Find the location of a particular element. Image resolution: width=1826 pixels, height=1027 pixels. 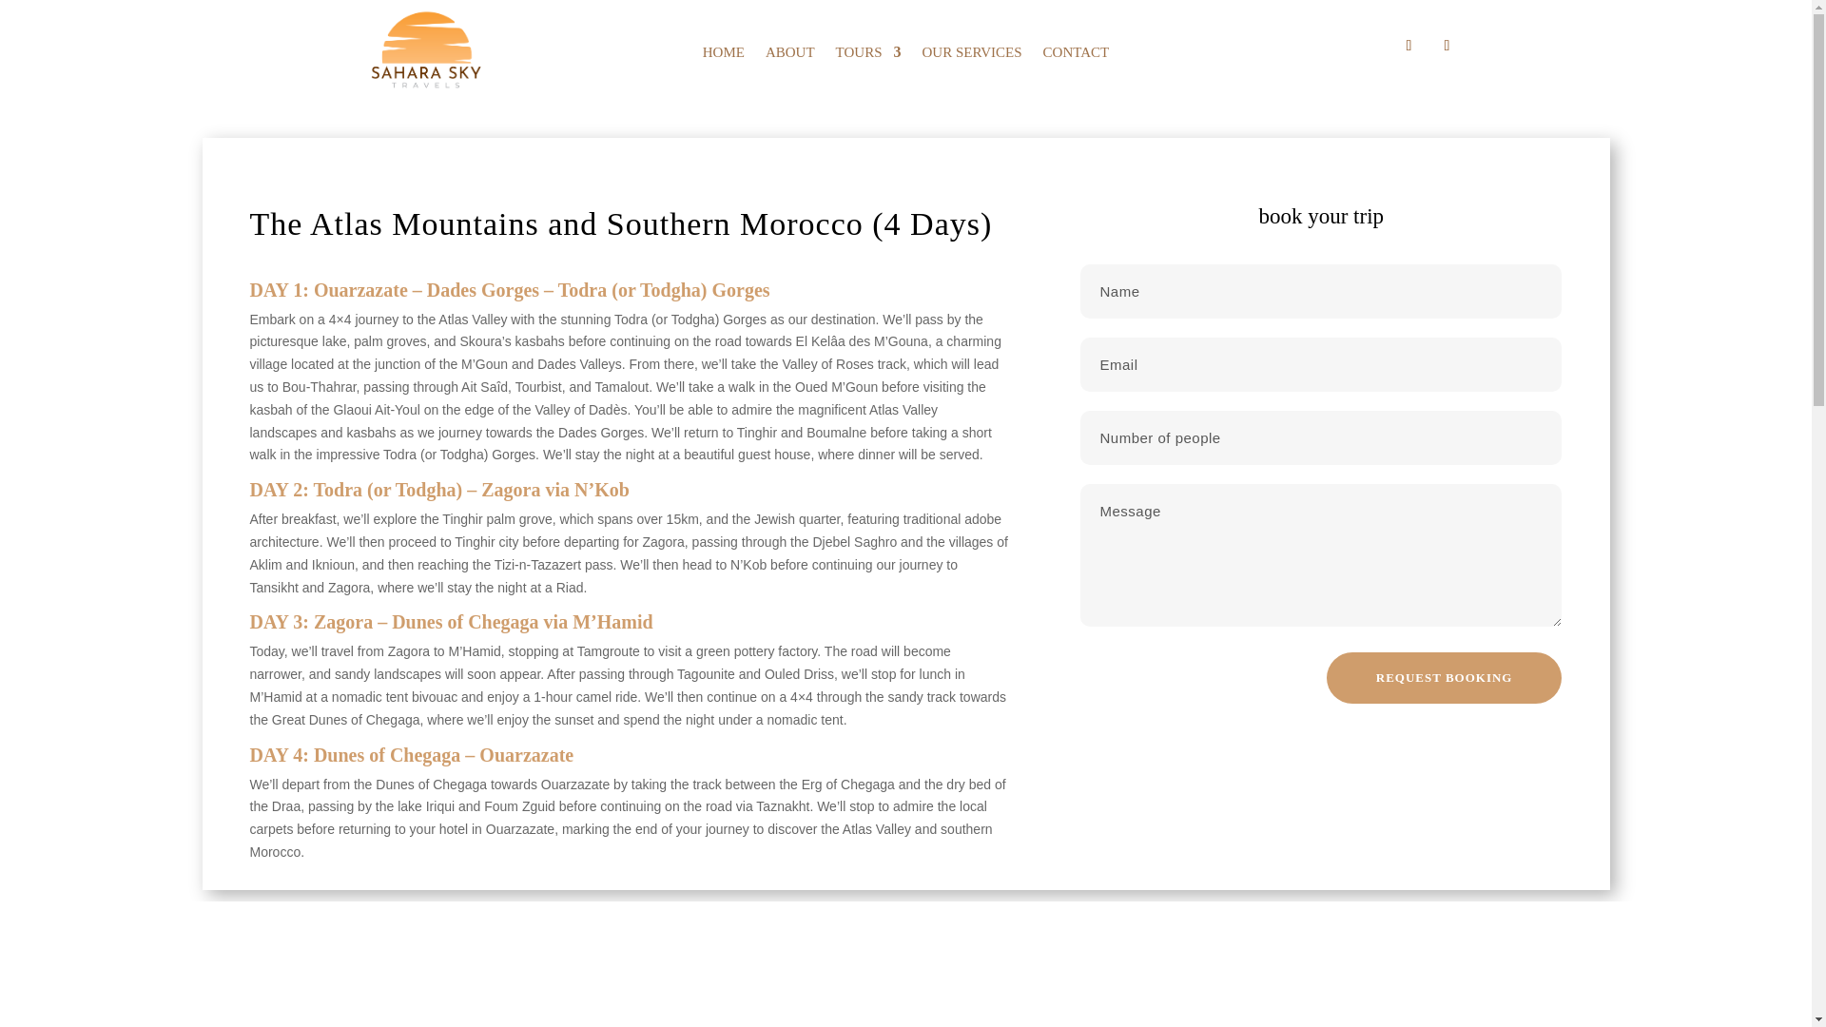

TOURS is located at coordinates (869, 55).